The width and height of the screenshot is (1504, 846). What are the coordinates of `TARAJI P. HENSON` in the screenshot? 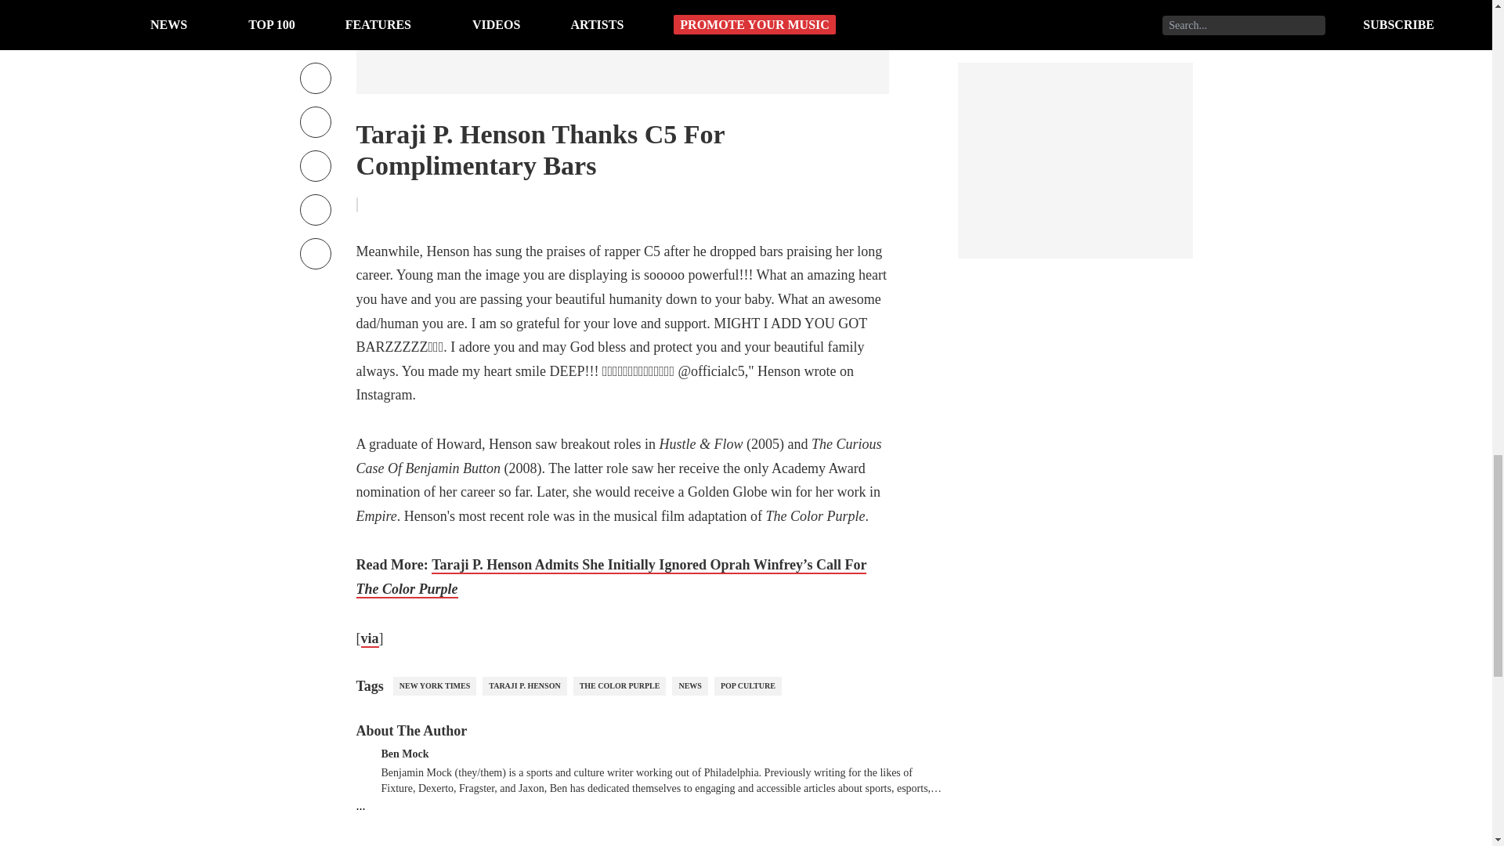 It's located at (525, 686).